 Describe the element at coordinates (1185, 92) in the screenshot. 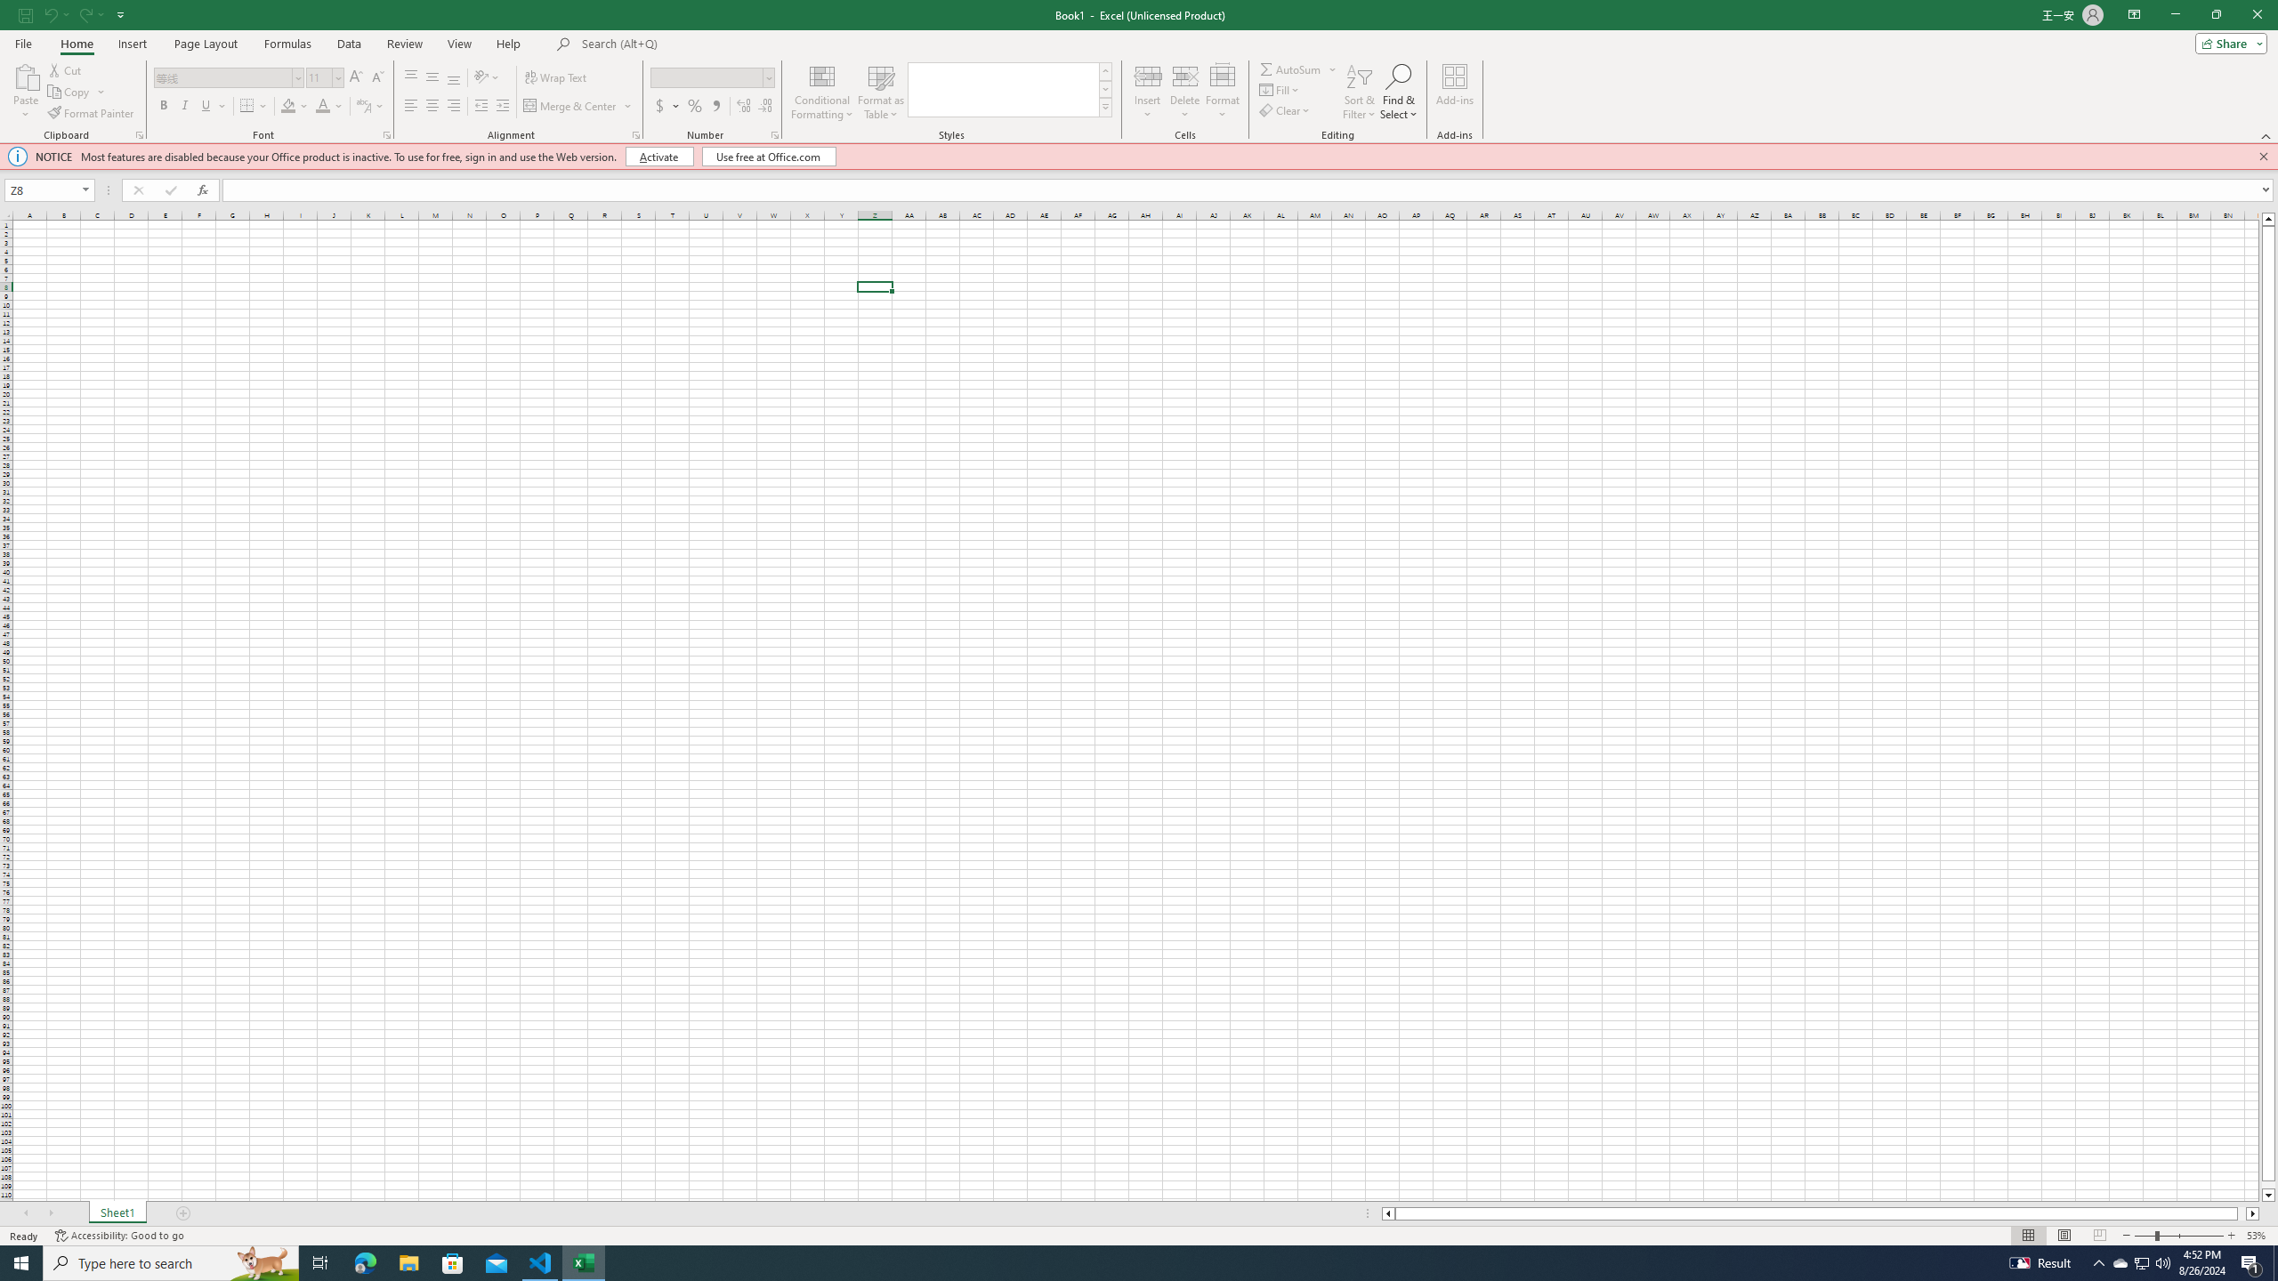

I see `Delete` at that location.